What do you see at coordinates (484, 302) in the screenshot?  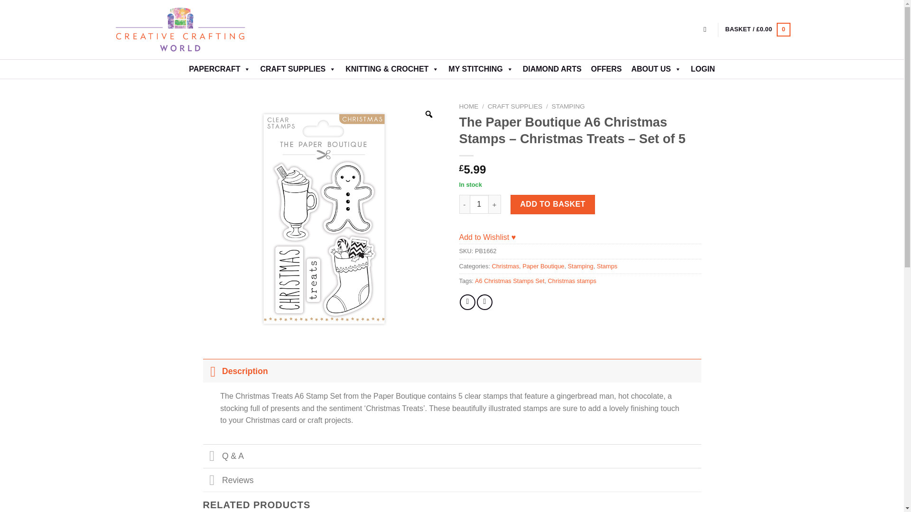 I see `Email to a Friend` at bounding box center [484, 302].